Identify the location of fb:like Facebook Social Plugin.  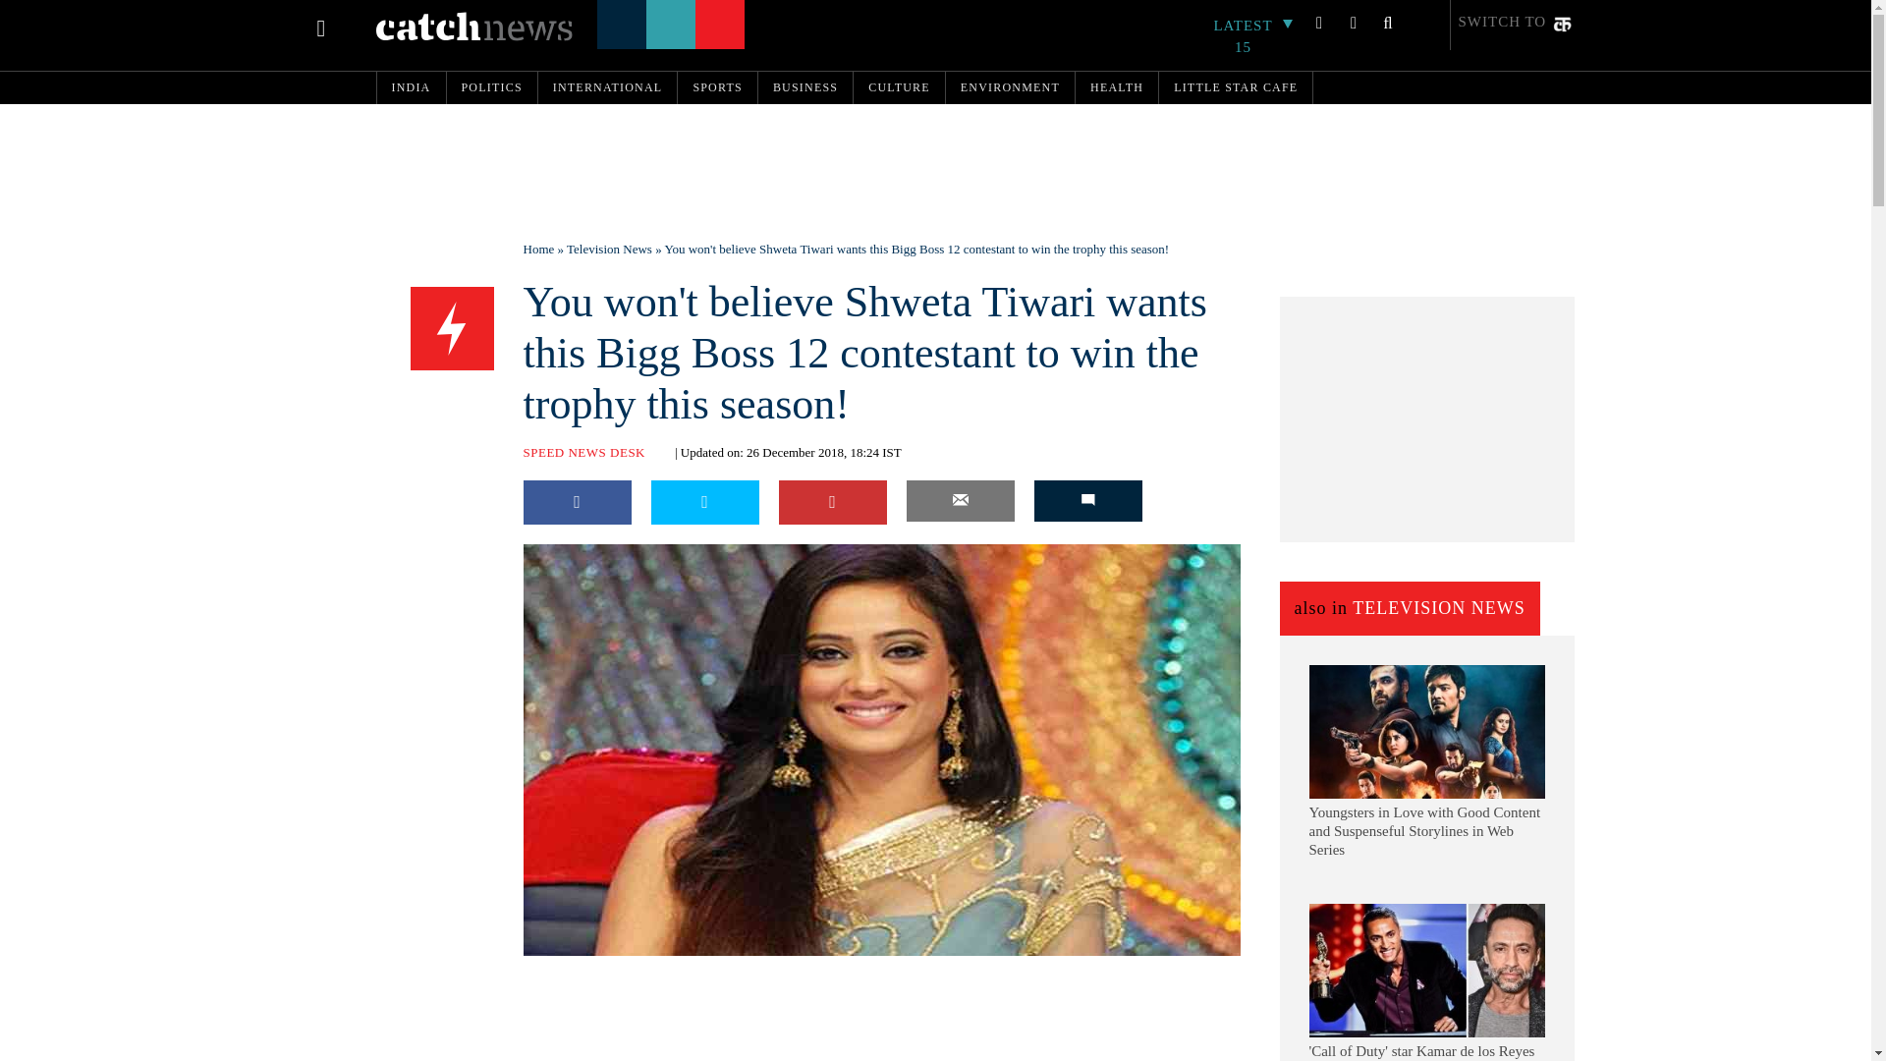
(546, 969).